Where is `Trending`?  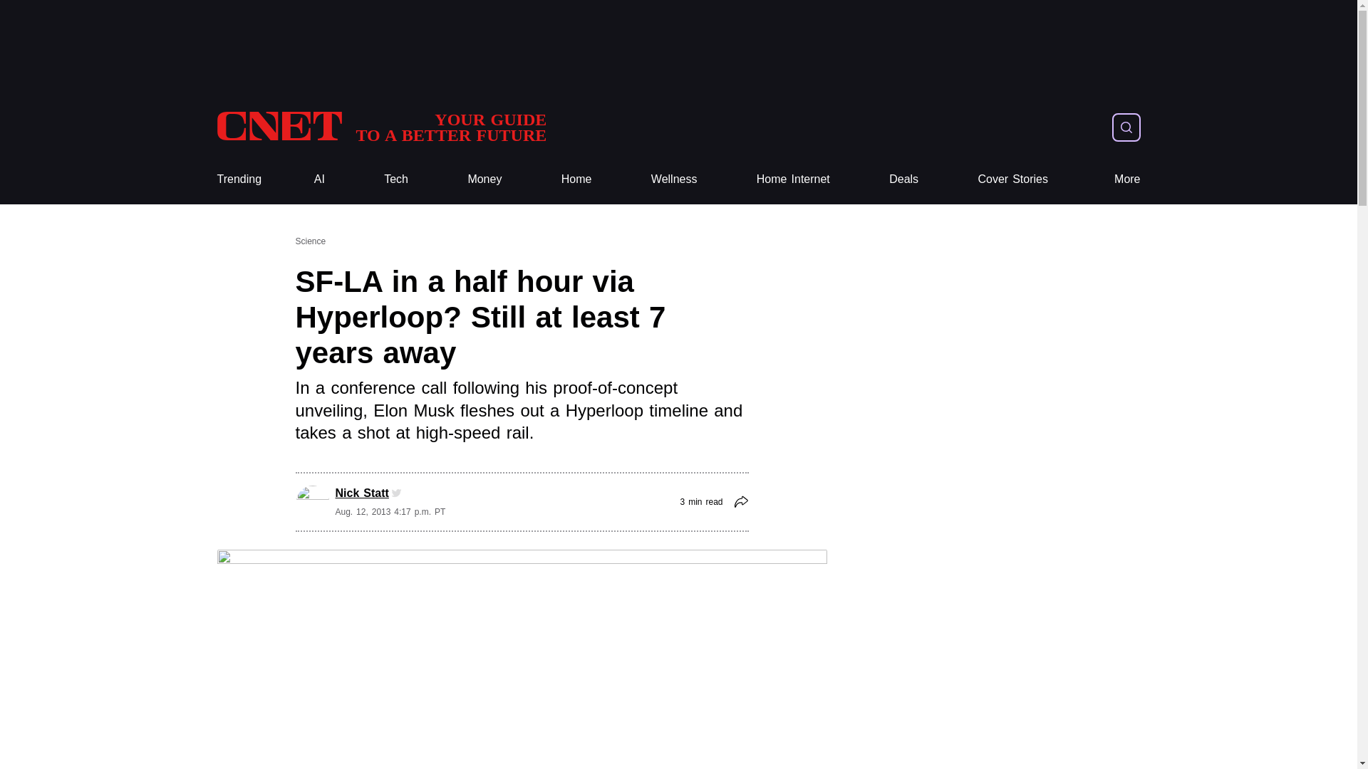
Trending is located at coordinates (238, 179).